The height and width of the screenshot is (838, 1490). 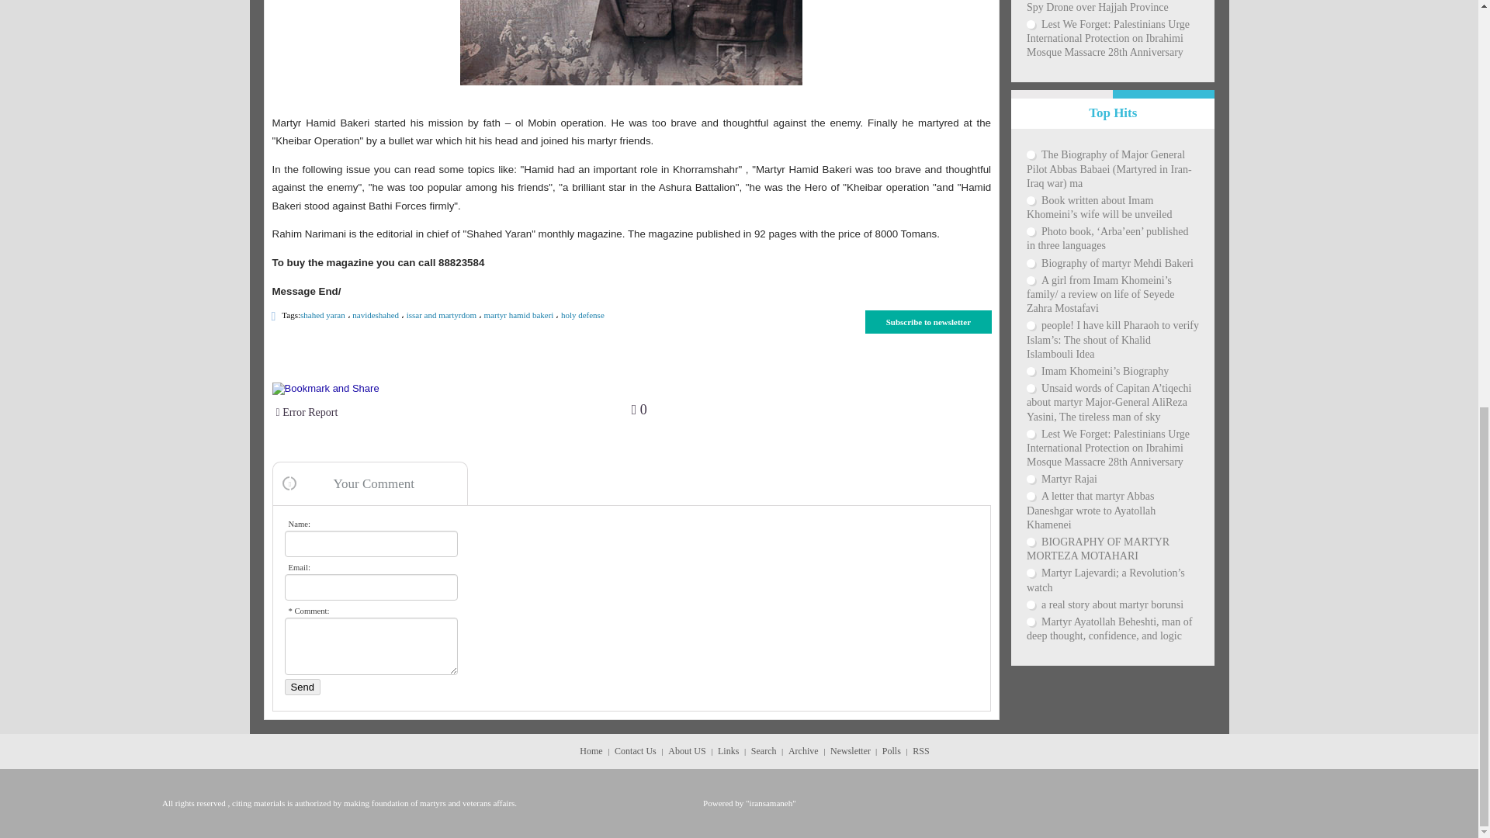 I want to click on Martyr Hamid Bakeri's commemoration, so click(x=632, y=43).